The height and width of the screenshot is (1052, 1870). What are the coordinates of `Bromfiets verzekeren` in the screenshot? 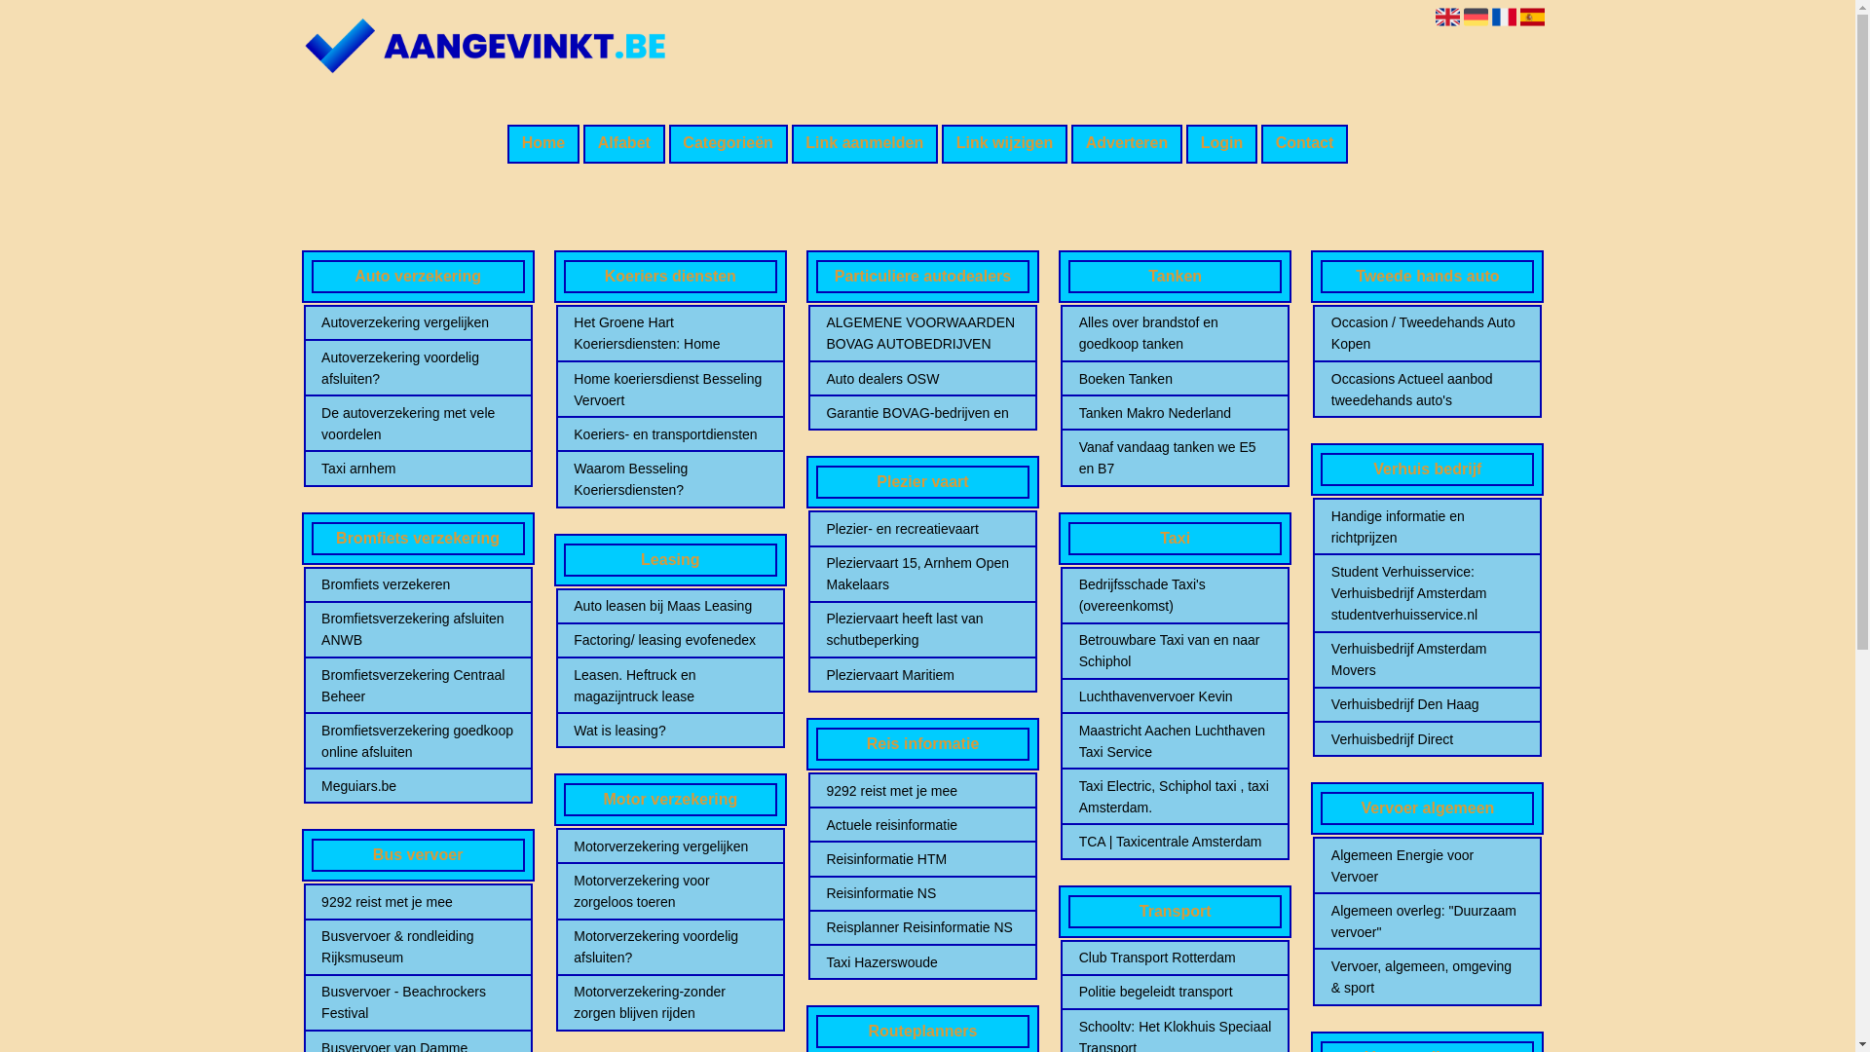 It's located at (418, 584).